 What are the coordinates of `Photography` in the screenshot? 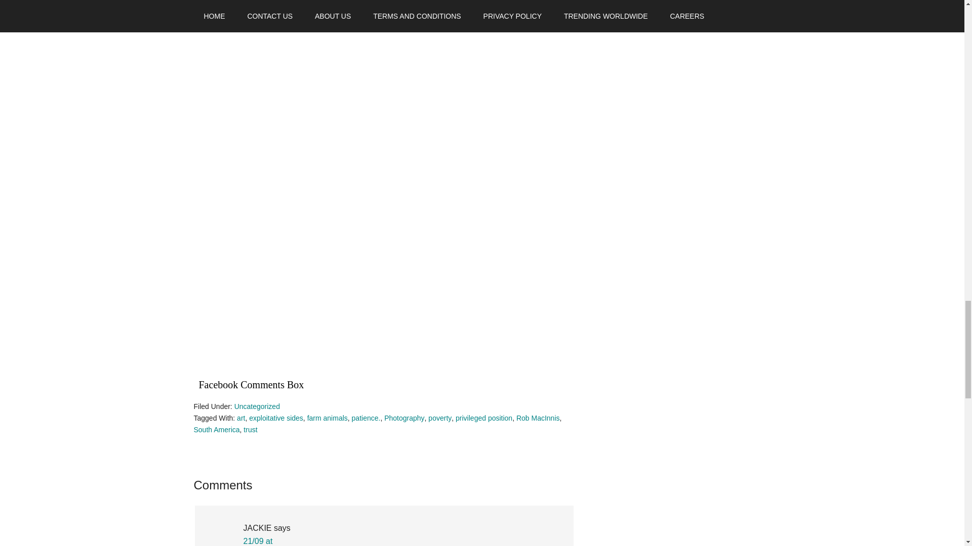 It's located at (404, 418).